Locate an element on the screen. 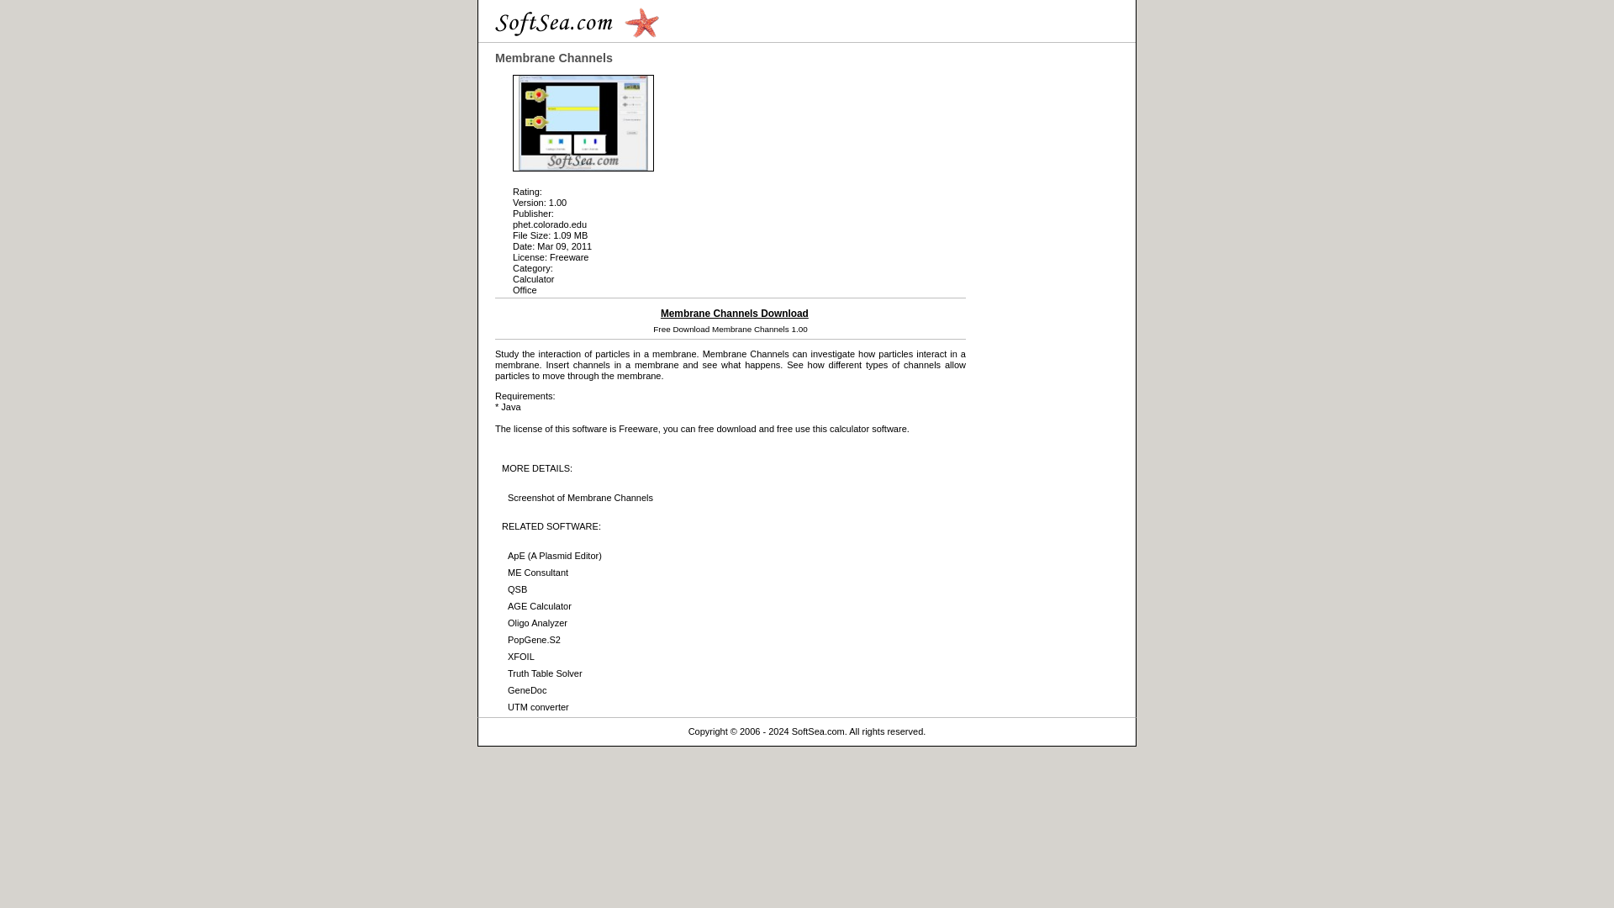 The height and width of the screenshot is (908, 1614). Truth Table Solver is located at coordinates (545, 673).